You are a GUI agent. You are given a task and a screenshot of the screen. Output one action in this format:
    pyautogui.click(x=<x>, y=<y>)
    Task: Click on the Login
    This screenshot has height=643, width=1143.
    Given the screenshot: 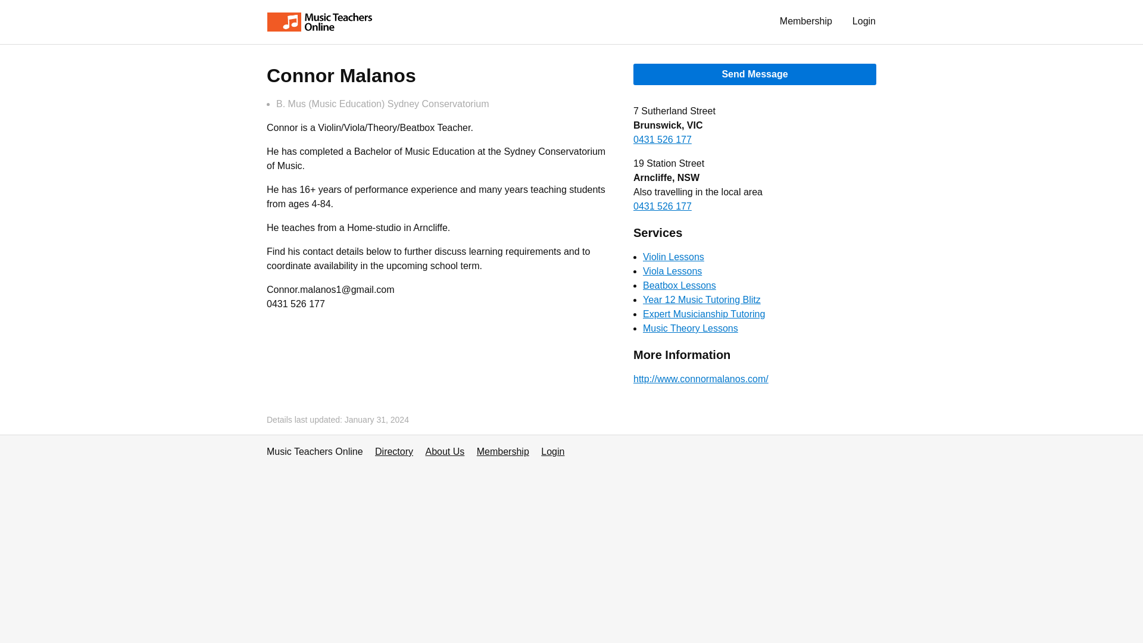 What is the action you would take?
    pyautogui.click(x=864, y=21)
    